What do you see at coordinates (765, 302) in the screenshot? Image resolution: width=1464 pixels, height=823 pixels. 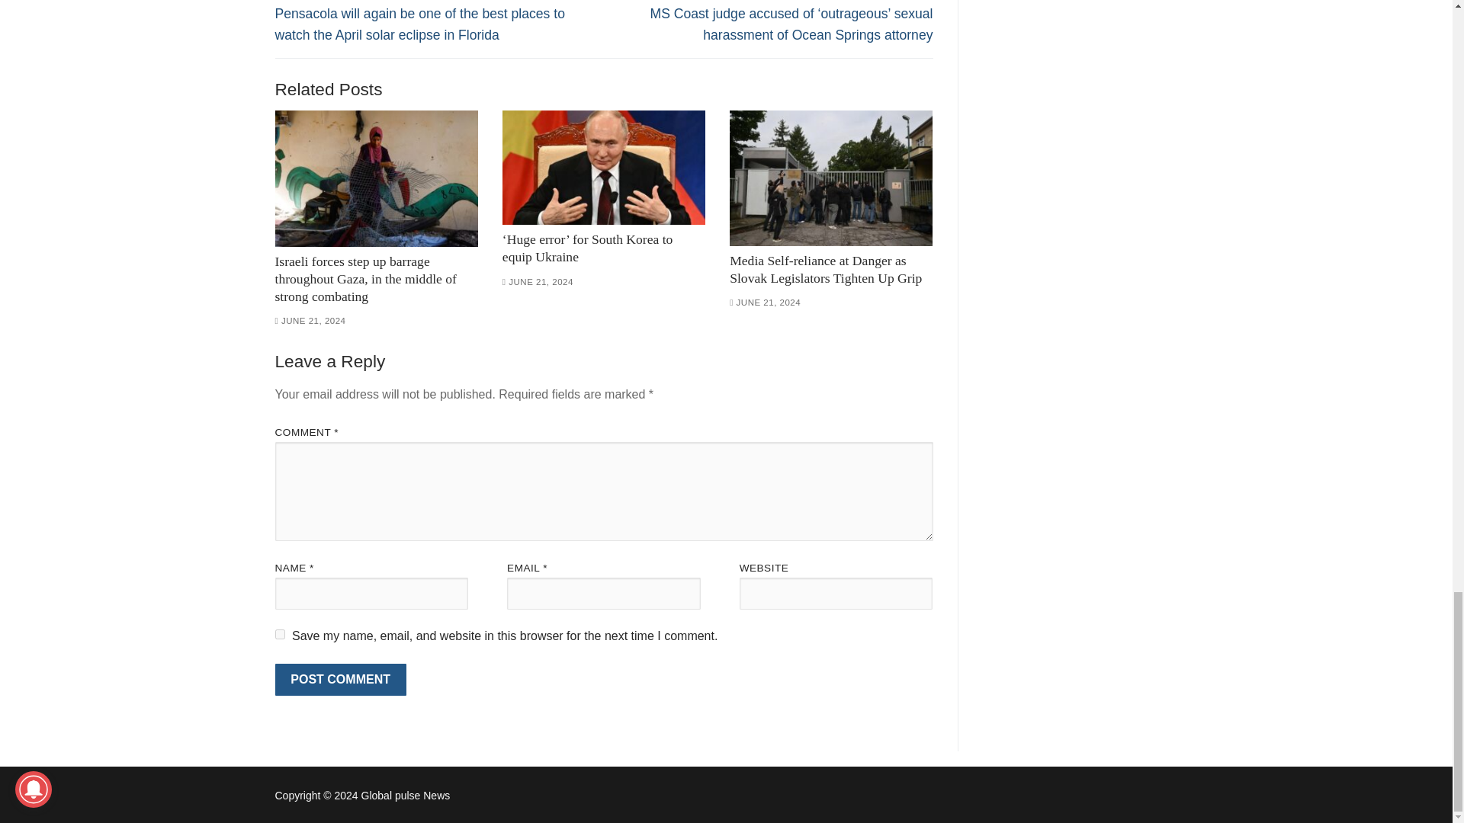 I see `JUNE 21, 2024` at bounding box center [765, 302].